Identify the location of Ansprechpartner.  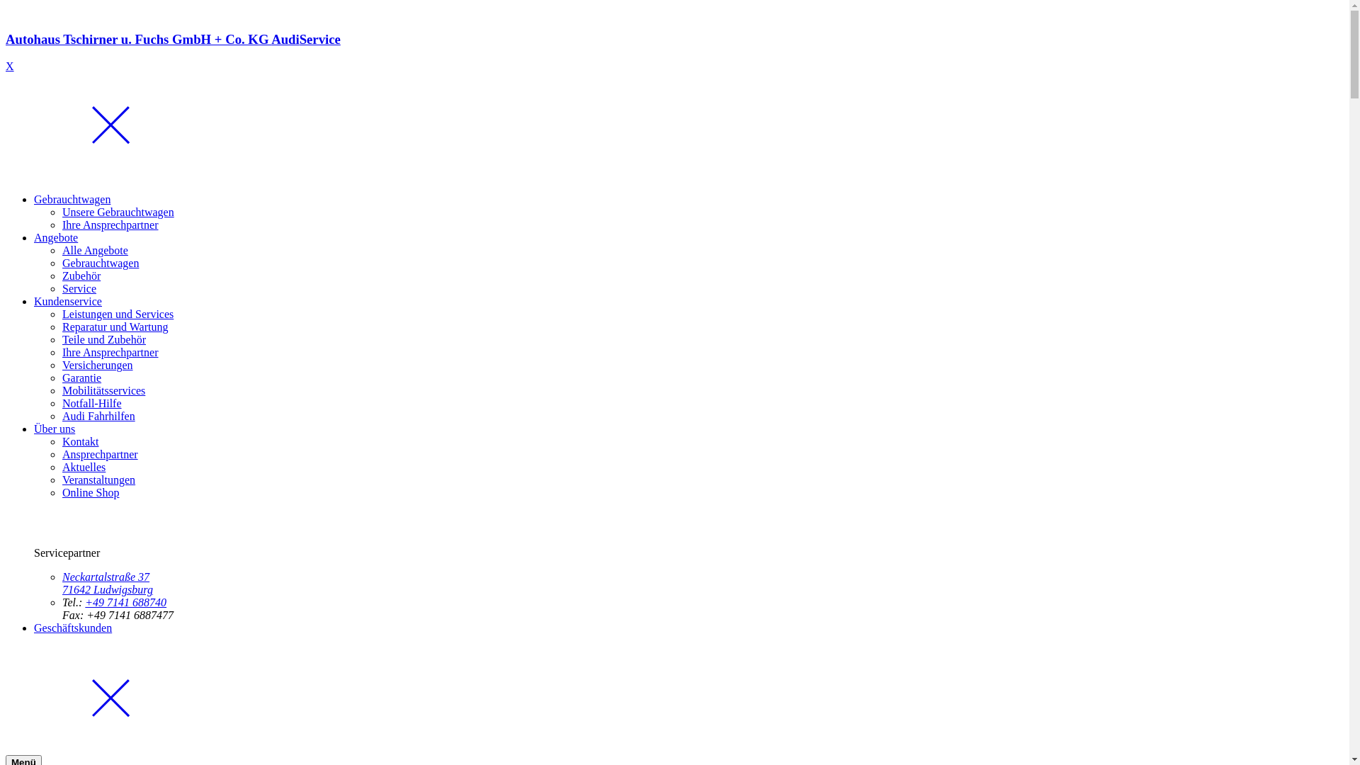
(101, 455).